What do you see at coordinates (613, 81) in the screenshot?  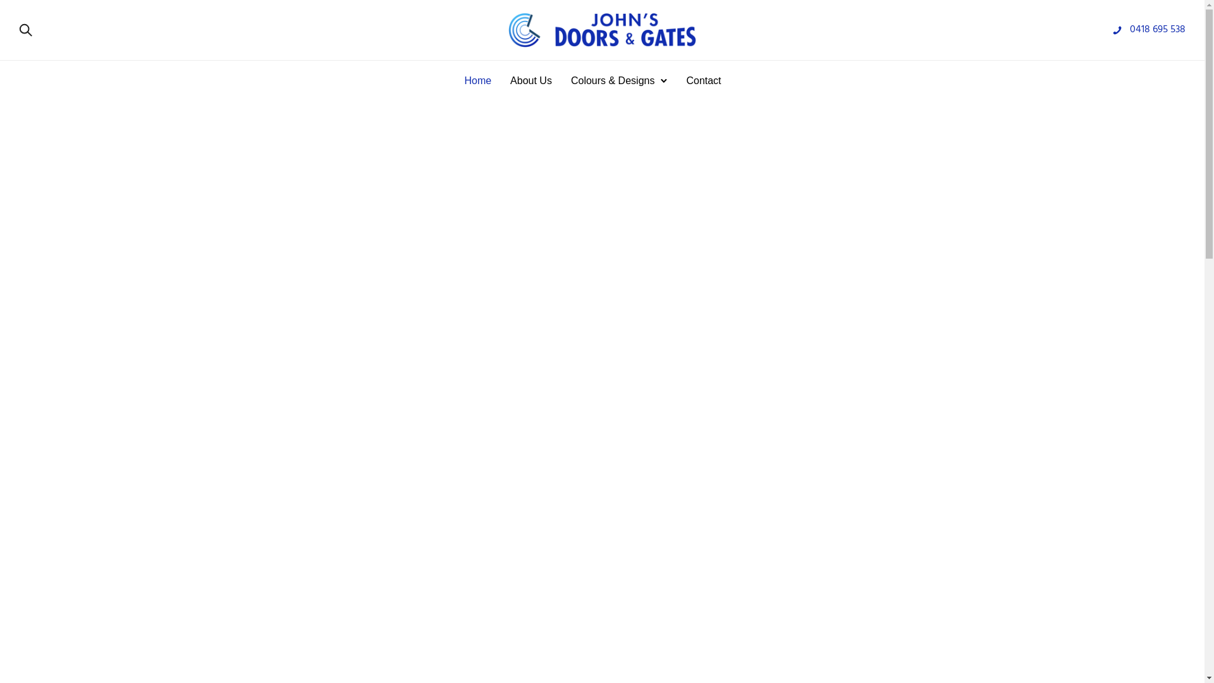 I see `Colours & Designs` at bounding box center [613, 81].